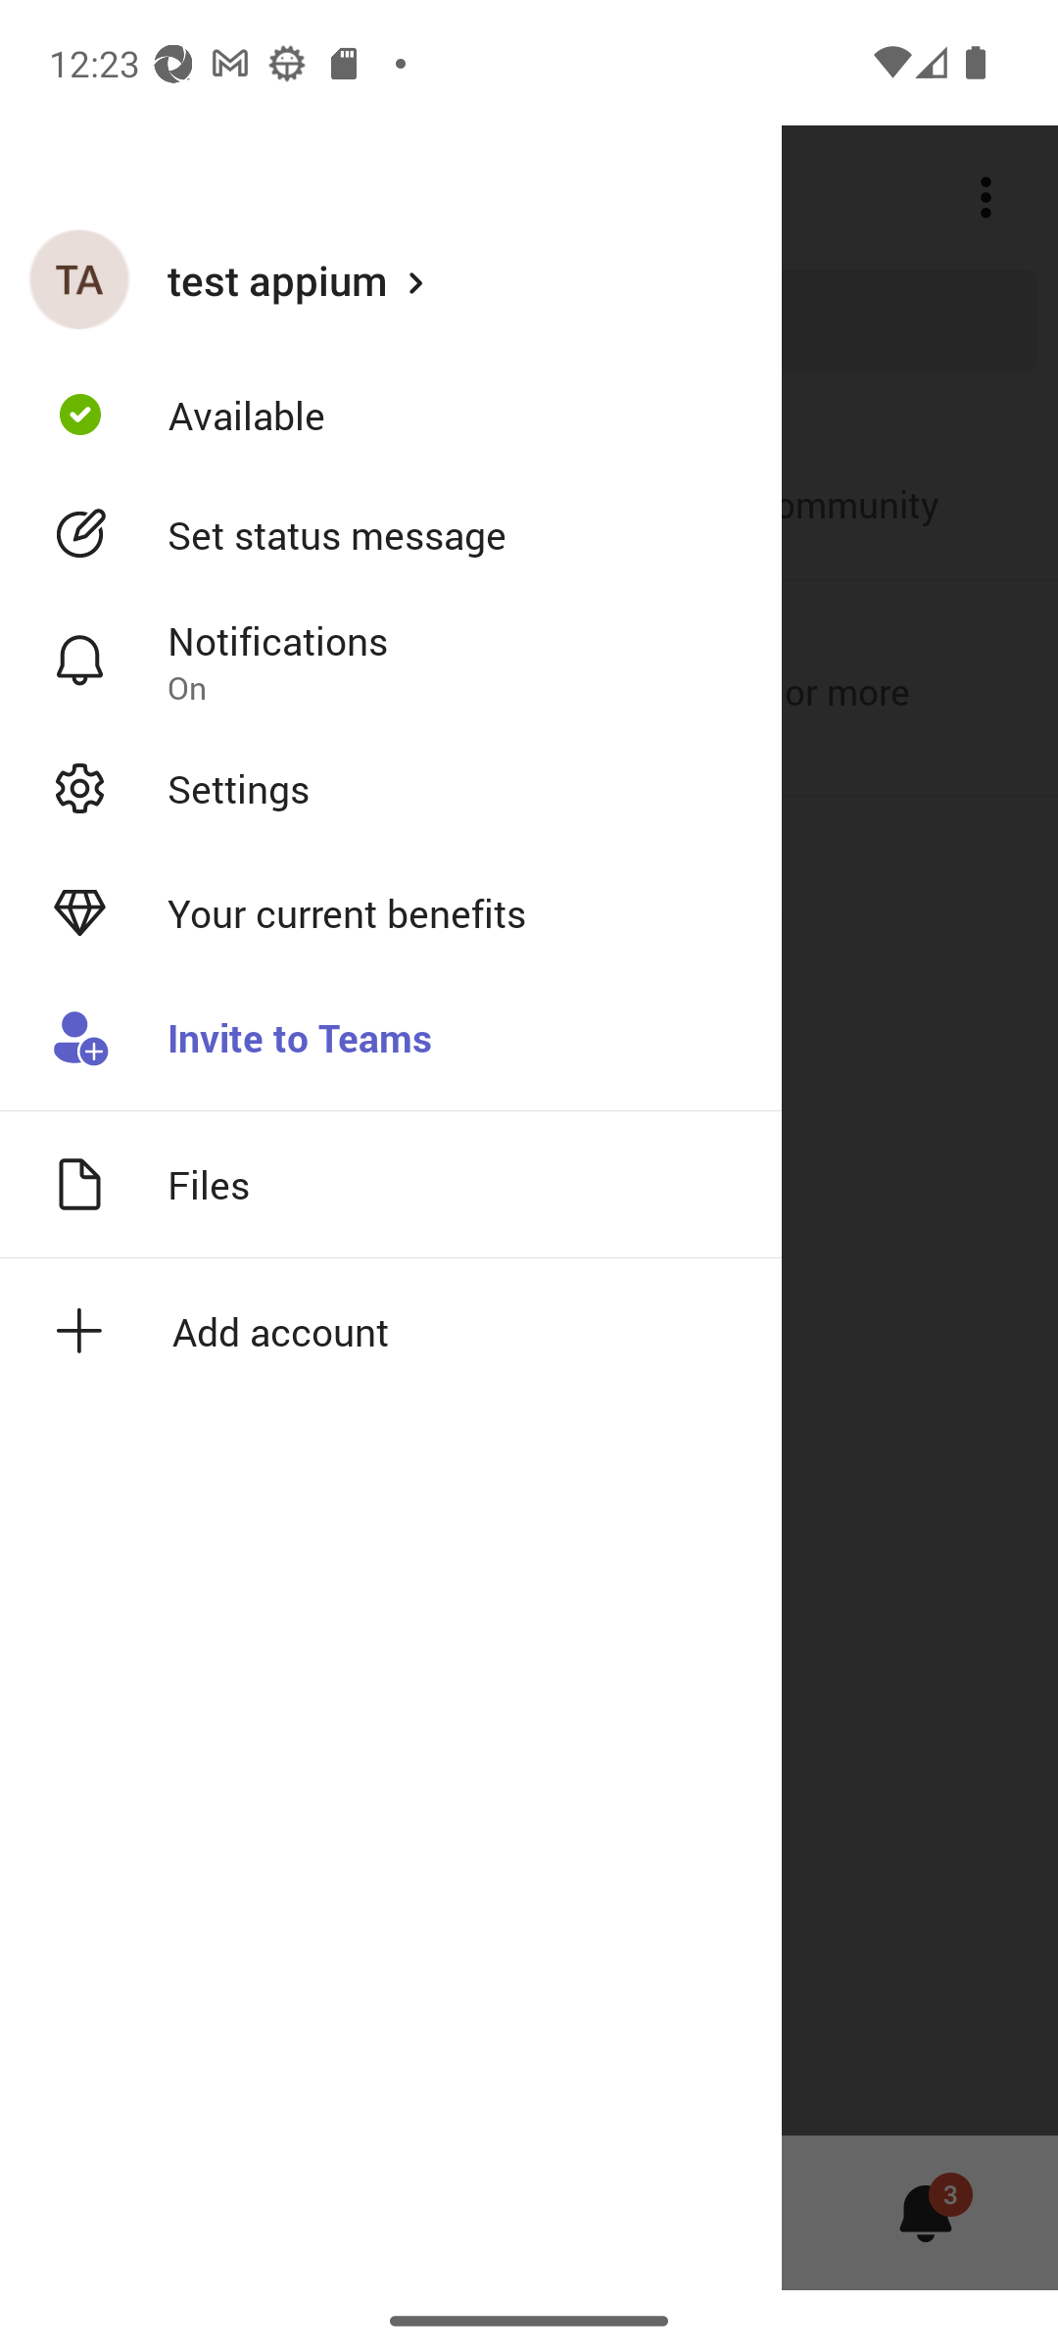 This screenshot has height=2352, width=1058. What do you see at coordinates (391, 913) in the screenshot?
I see `Your current benefits` at bounding box center [391, 913].